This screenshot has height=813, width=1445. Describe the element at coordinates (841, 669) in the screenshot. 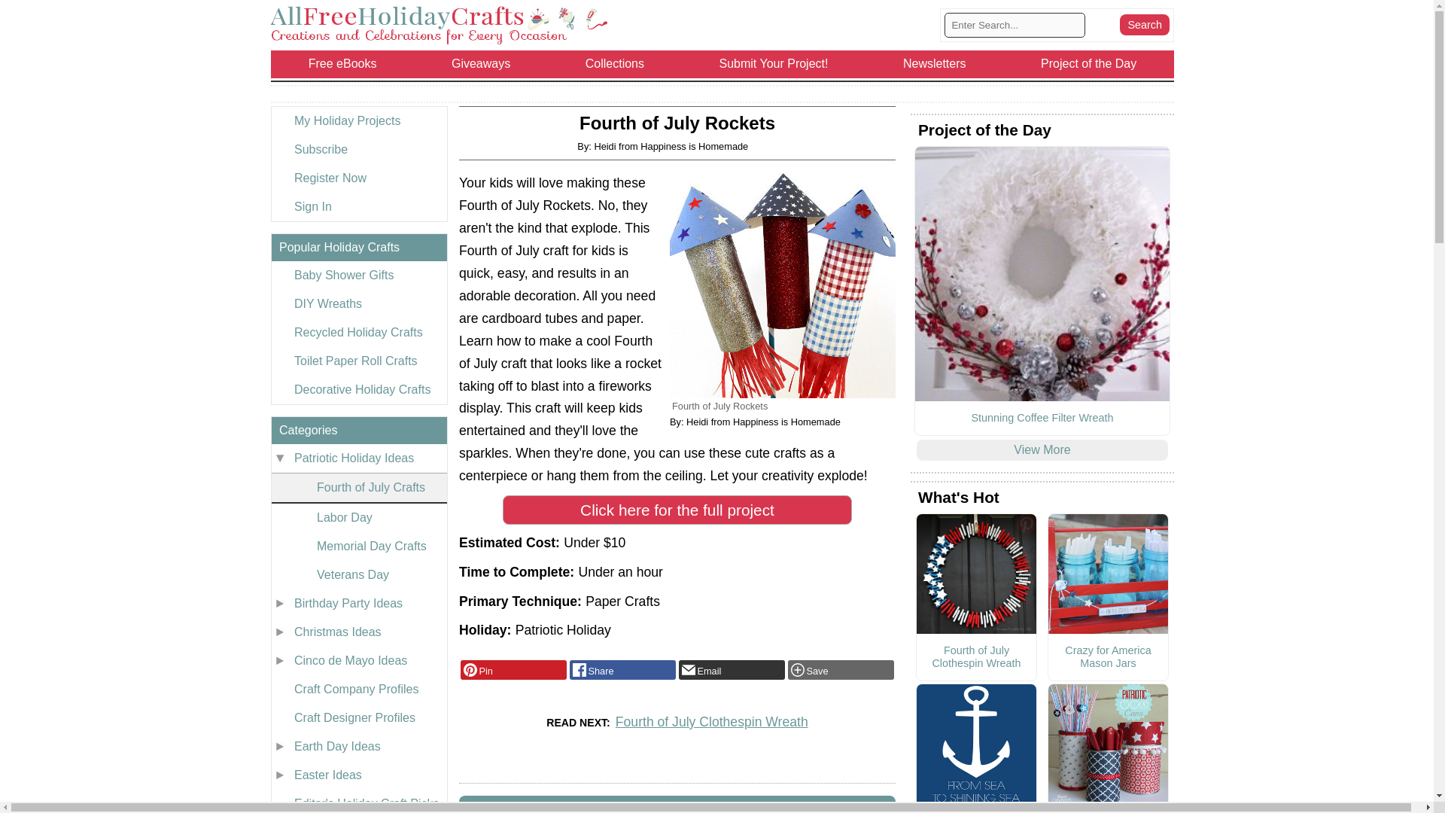

I see `Add` at that location.